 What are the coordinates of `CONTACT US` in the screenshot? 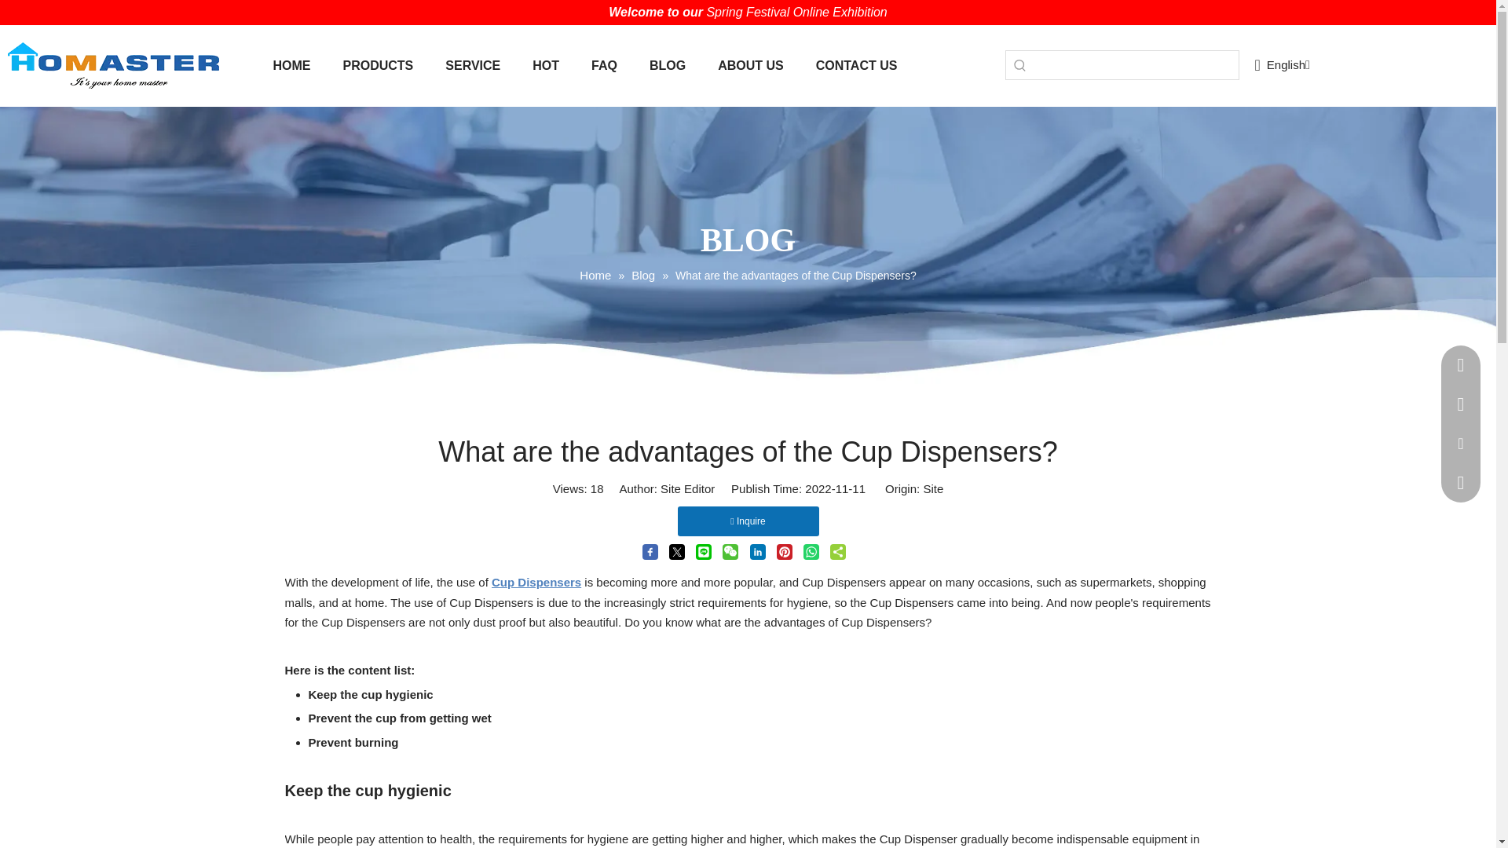 It's located at (857, 66).